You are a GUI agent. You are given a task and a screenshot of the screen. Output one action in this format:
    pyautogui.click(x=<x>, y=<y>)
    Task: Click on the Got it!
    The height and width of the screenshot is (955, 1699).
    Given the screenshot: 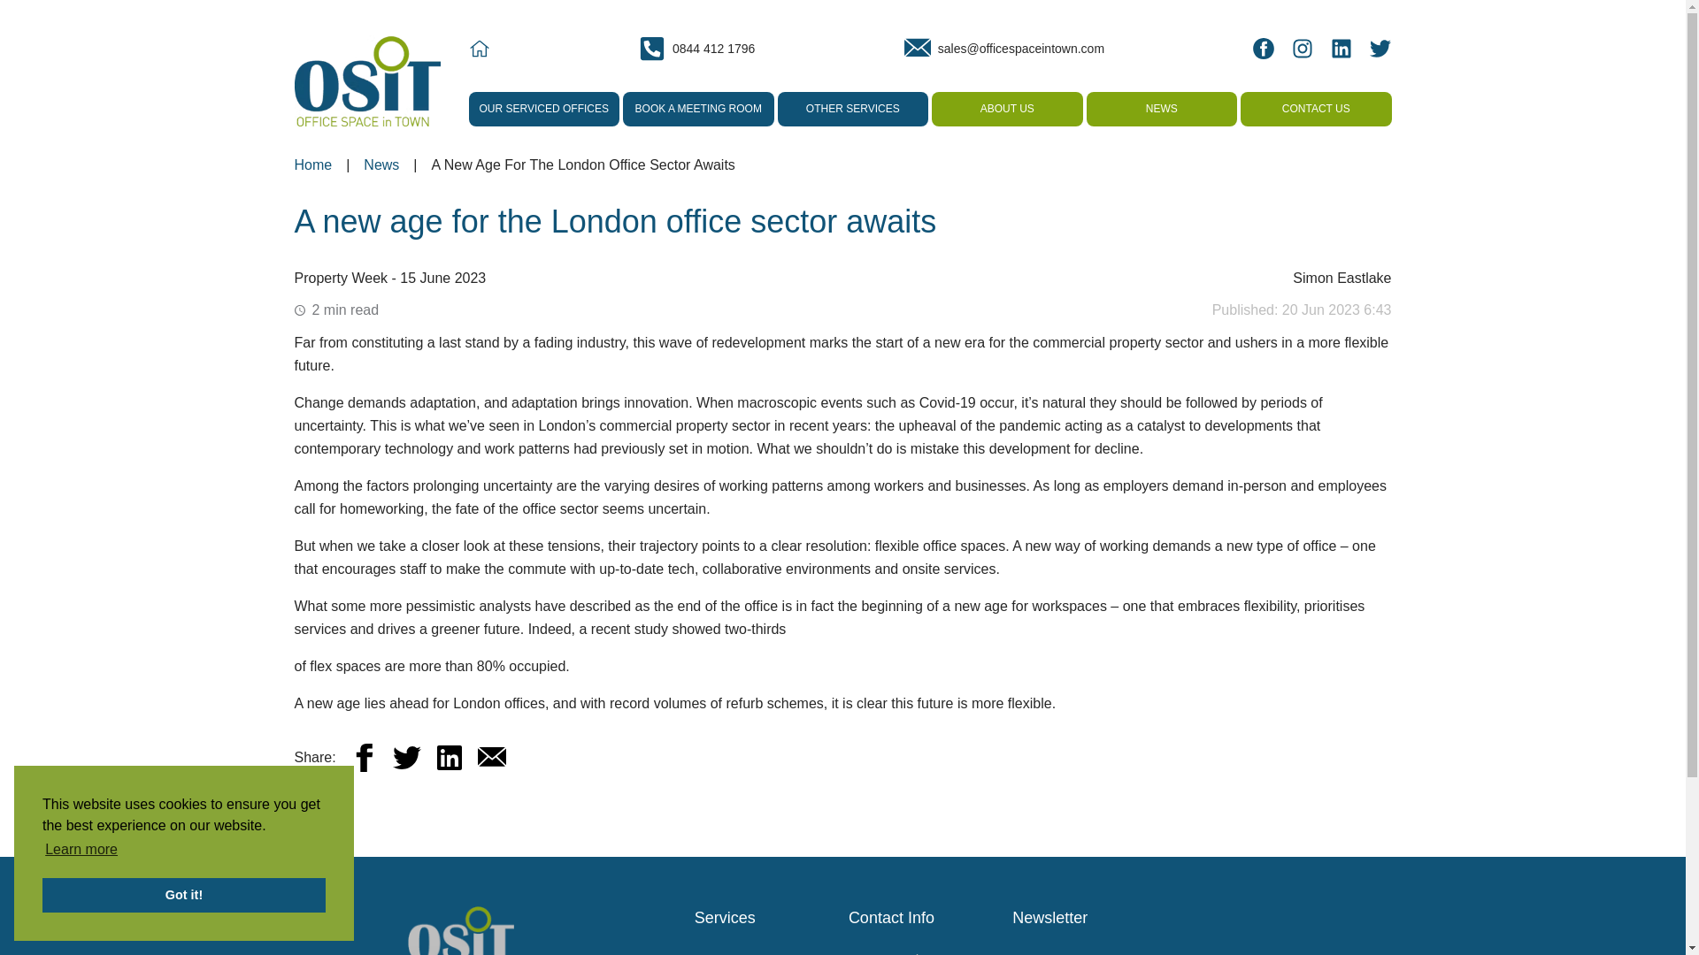 What is the action you would take?
    pyautogui.click(x=184, y=895)
    